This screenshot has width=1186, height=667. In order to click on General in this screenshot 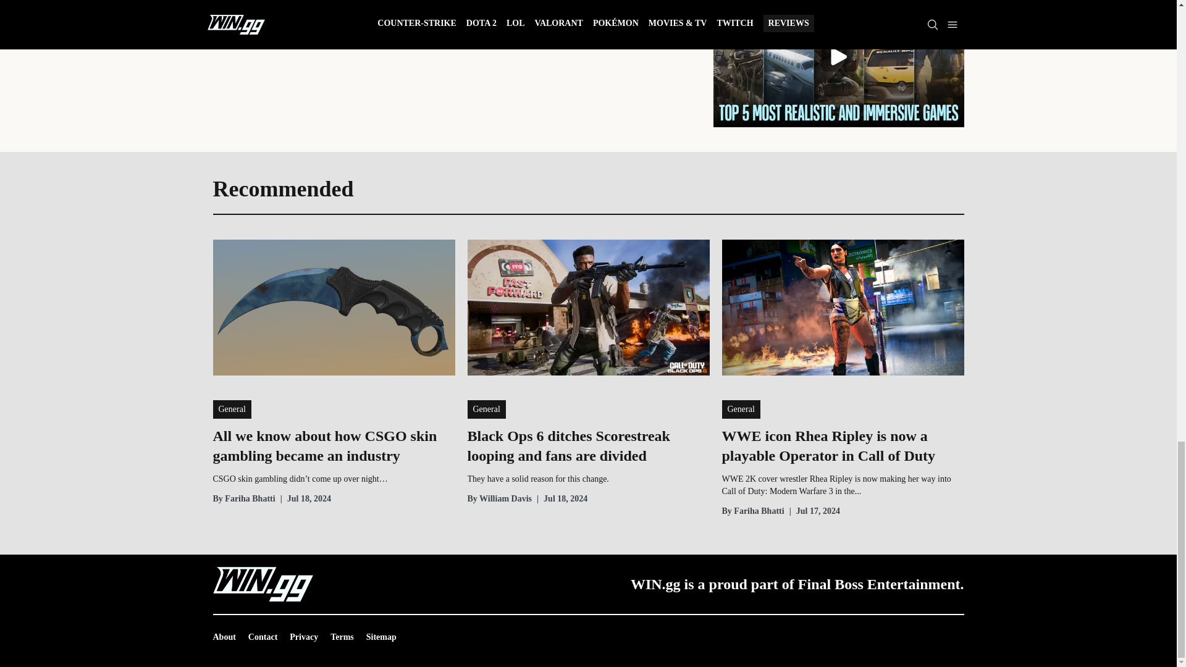, I will do `click(486, 409)`.